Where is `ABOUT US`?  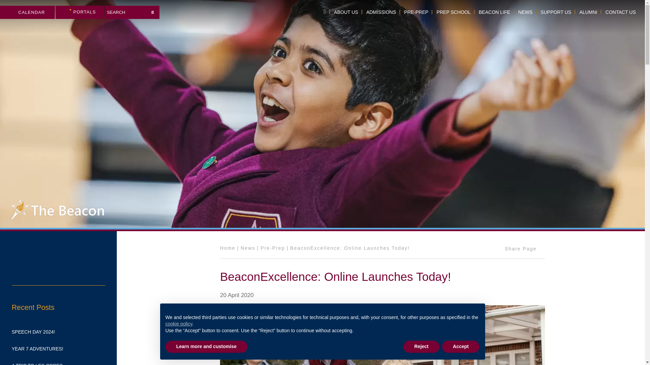
ABOUT US is located at coordinates (346, 12).